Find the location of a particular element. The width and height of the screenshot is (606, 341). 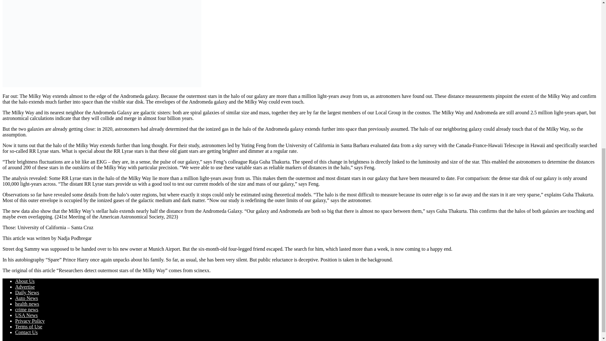

crime news is located at coordinates (27, 309).